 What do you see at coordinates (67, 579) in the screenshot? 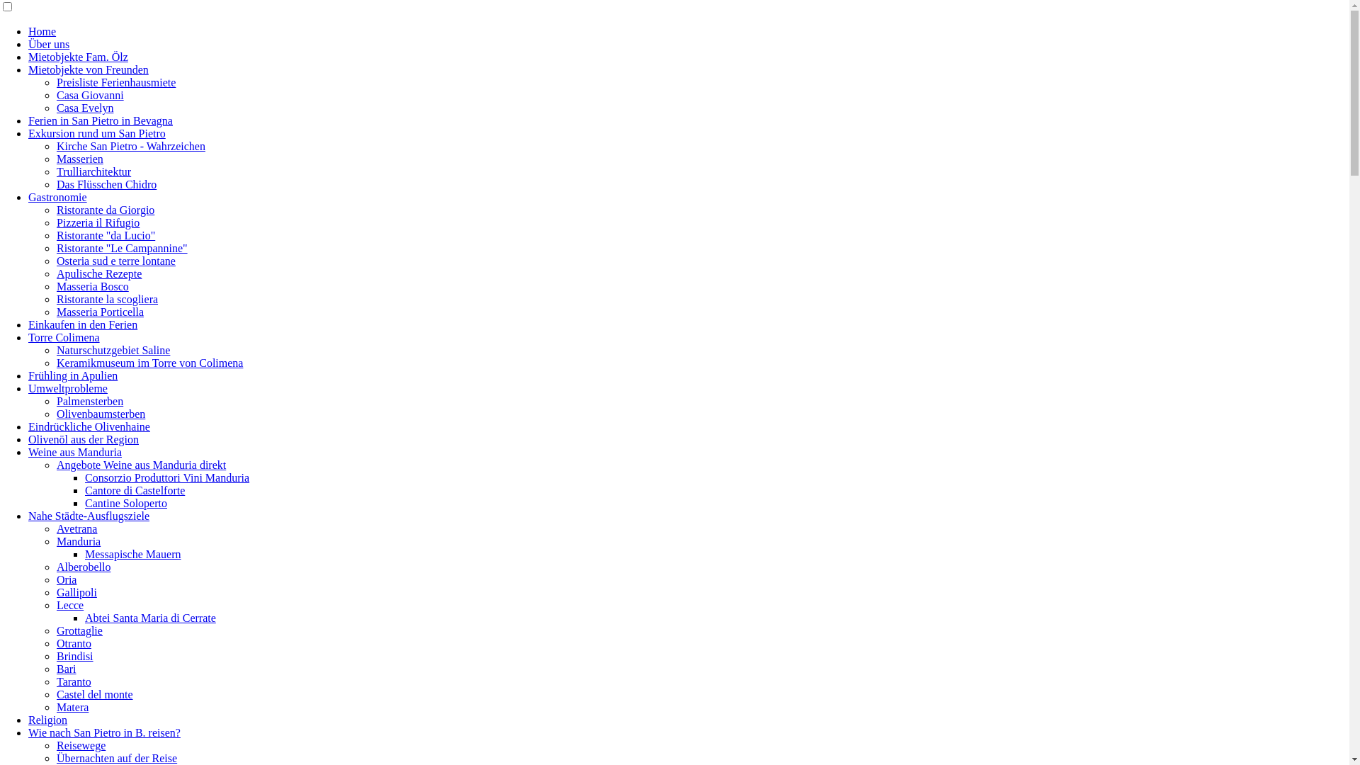
I see `Oria` at bounding box center [67, 579].